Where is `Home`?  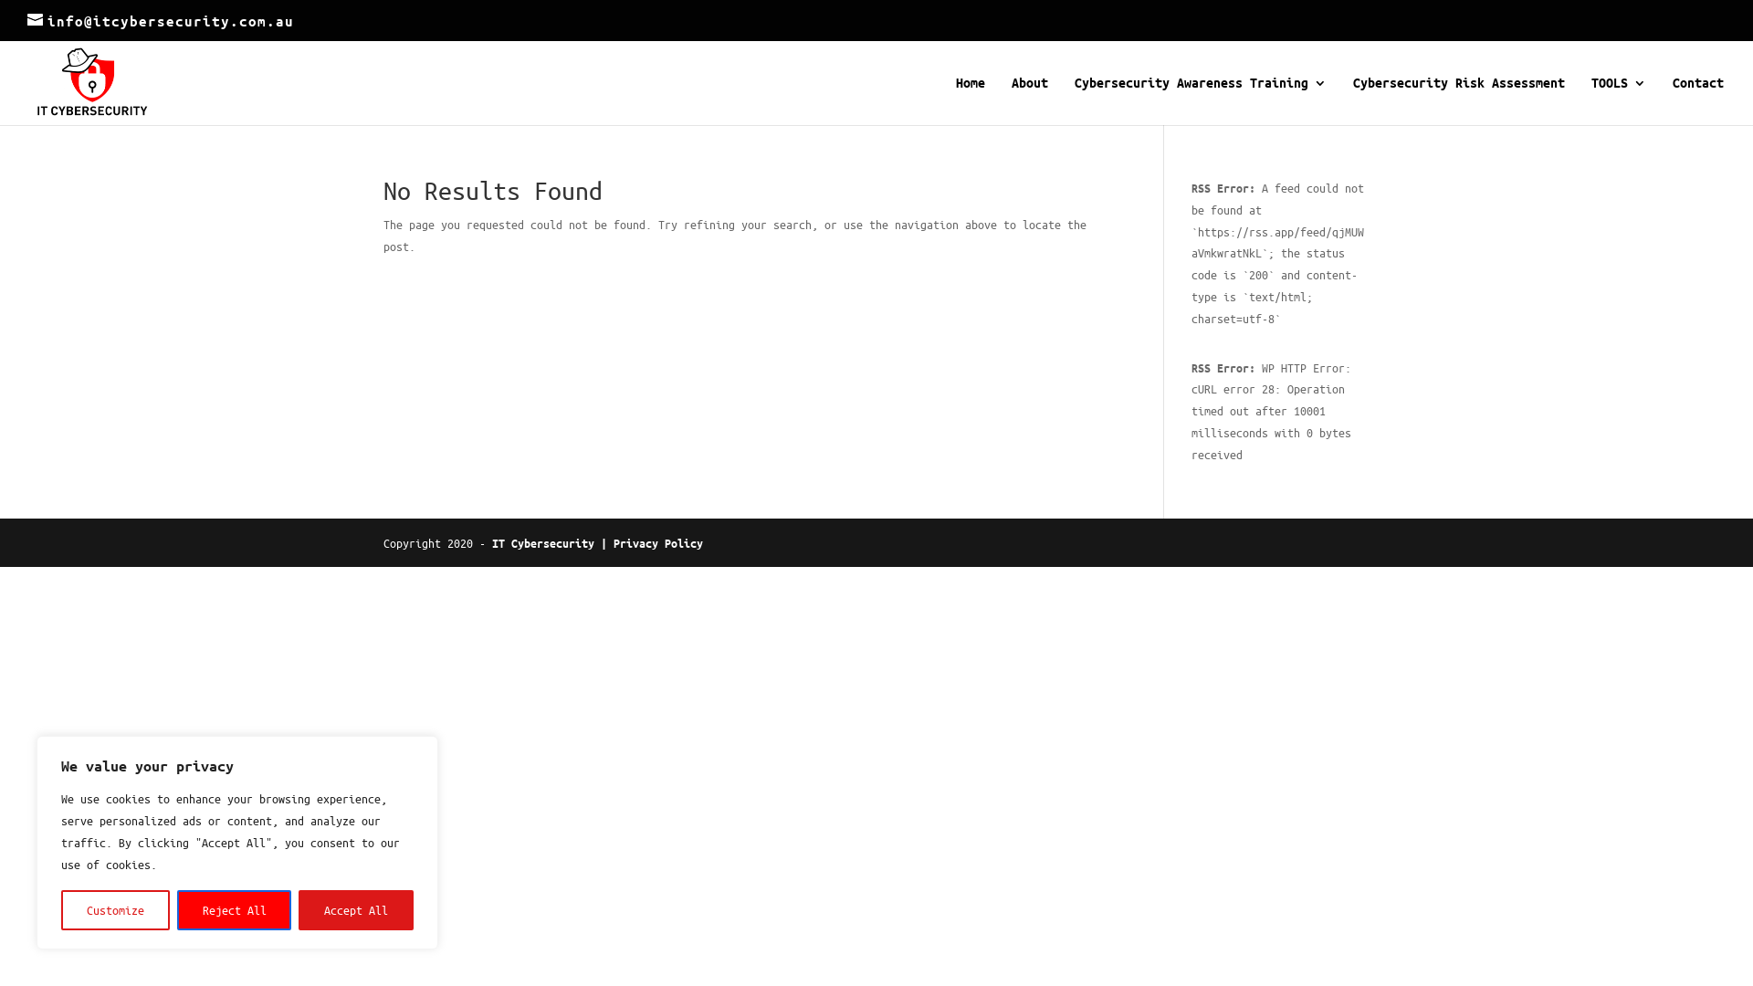
Home is located at coordinates (971, 100).